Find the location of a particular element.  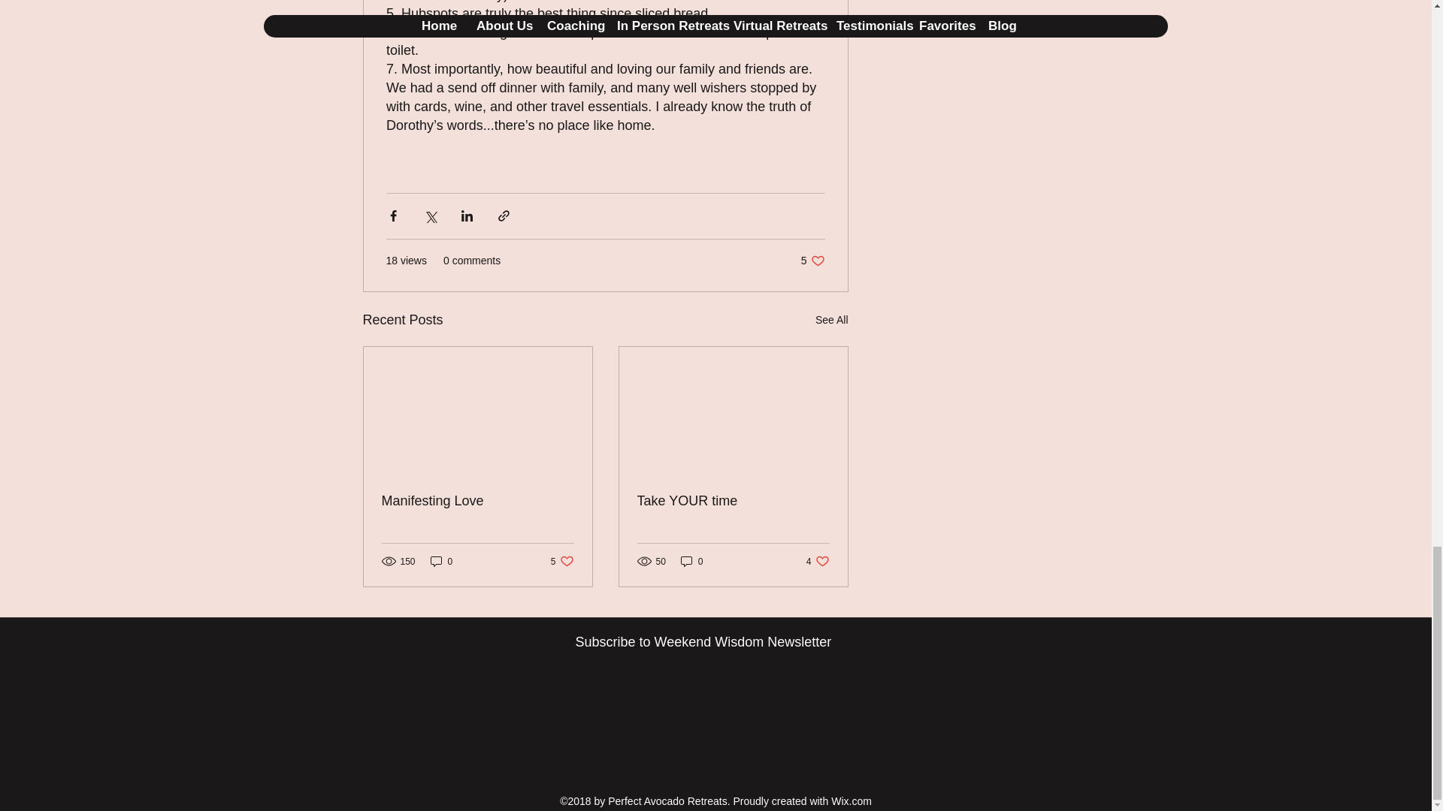

See All is located at coordinates (818, 561).